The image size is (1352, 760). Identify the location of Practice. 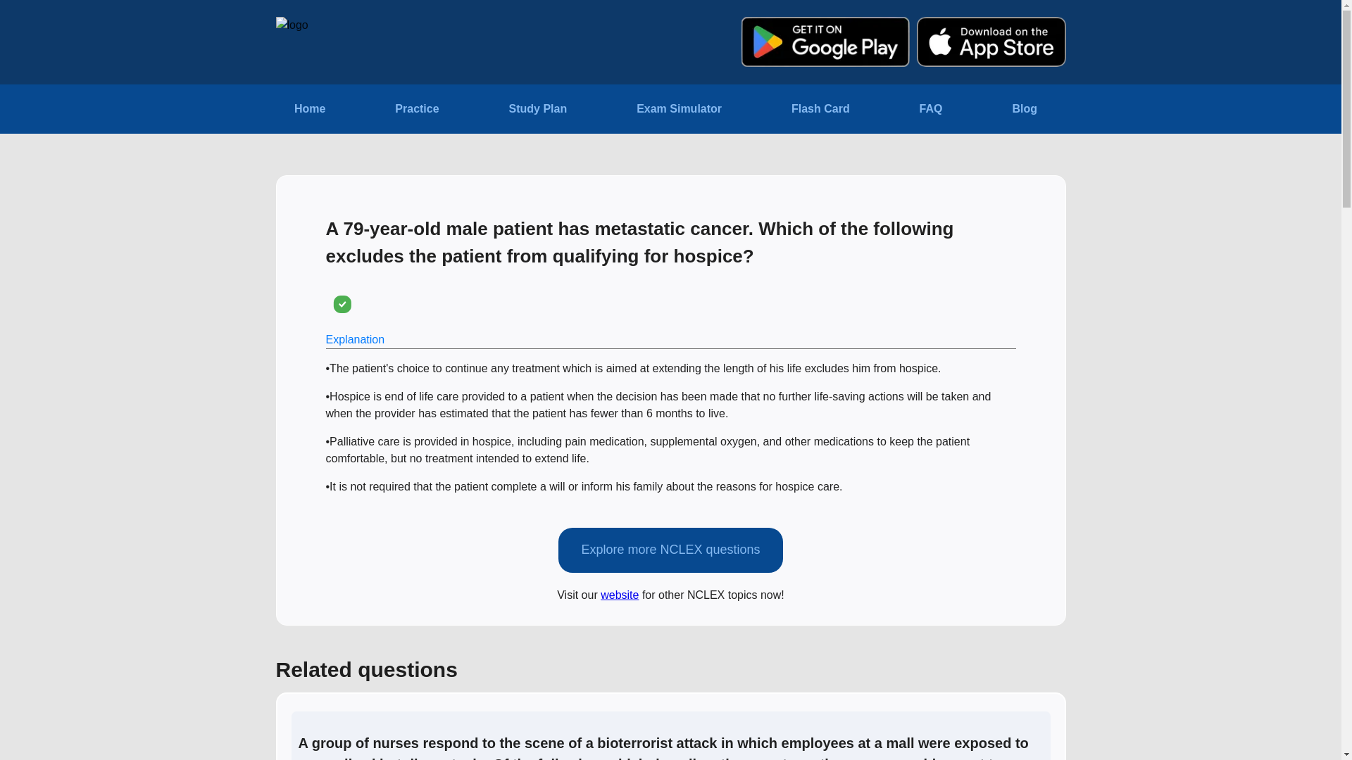
(416, 108).